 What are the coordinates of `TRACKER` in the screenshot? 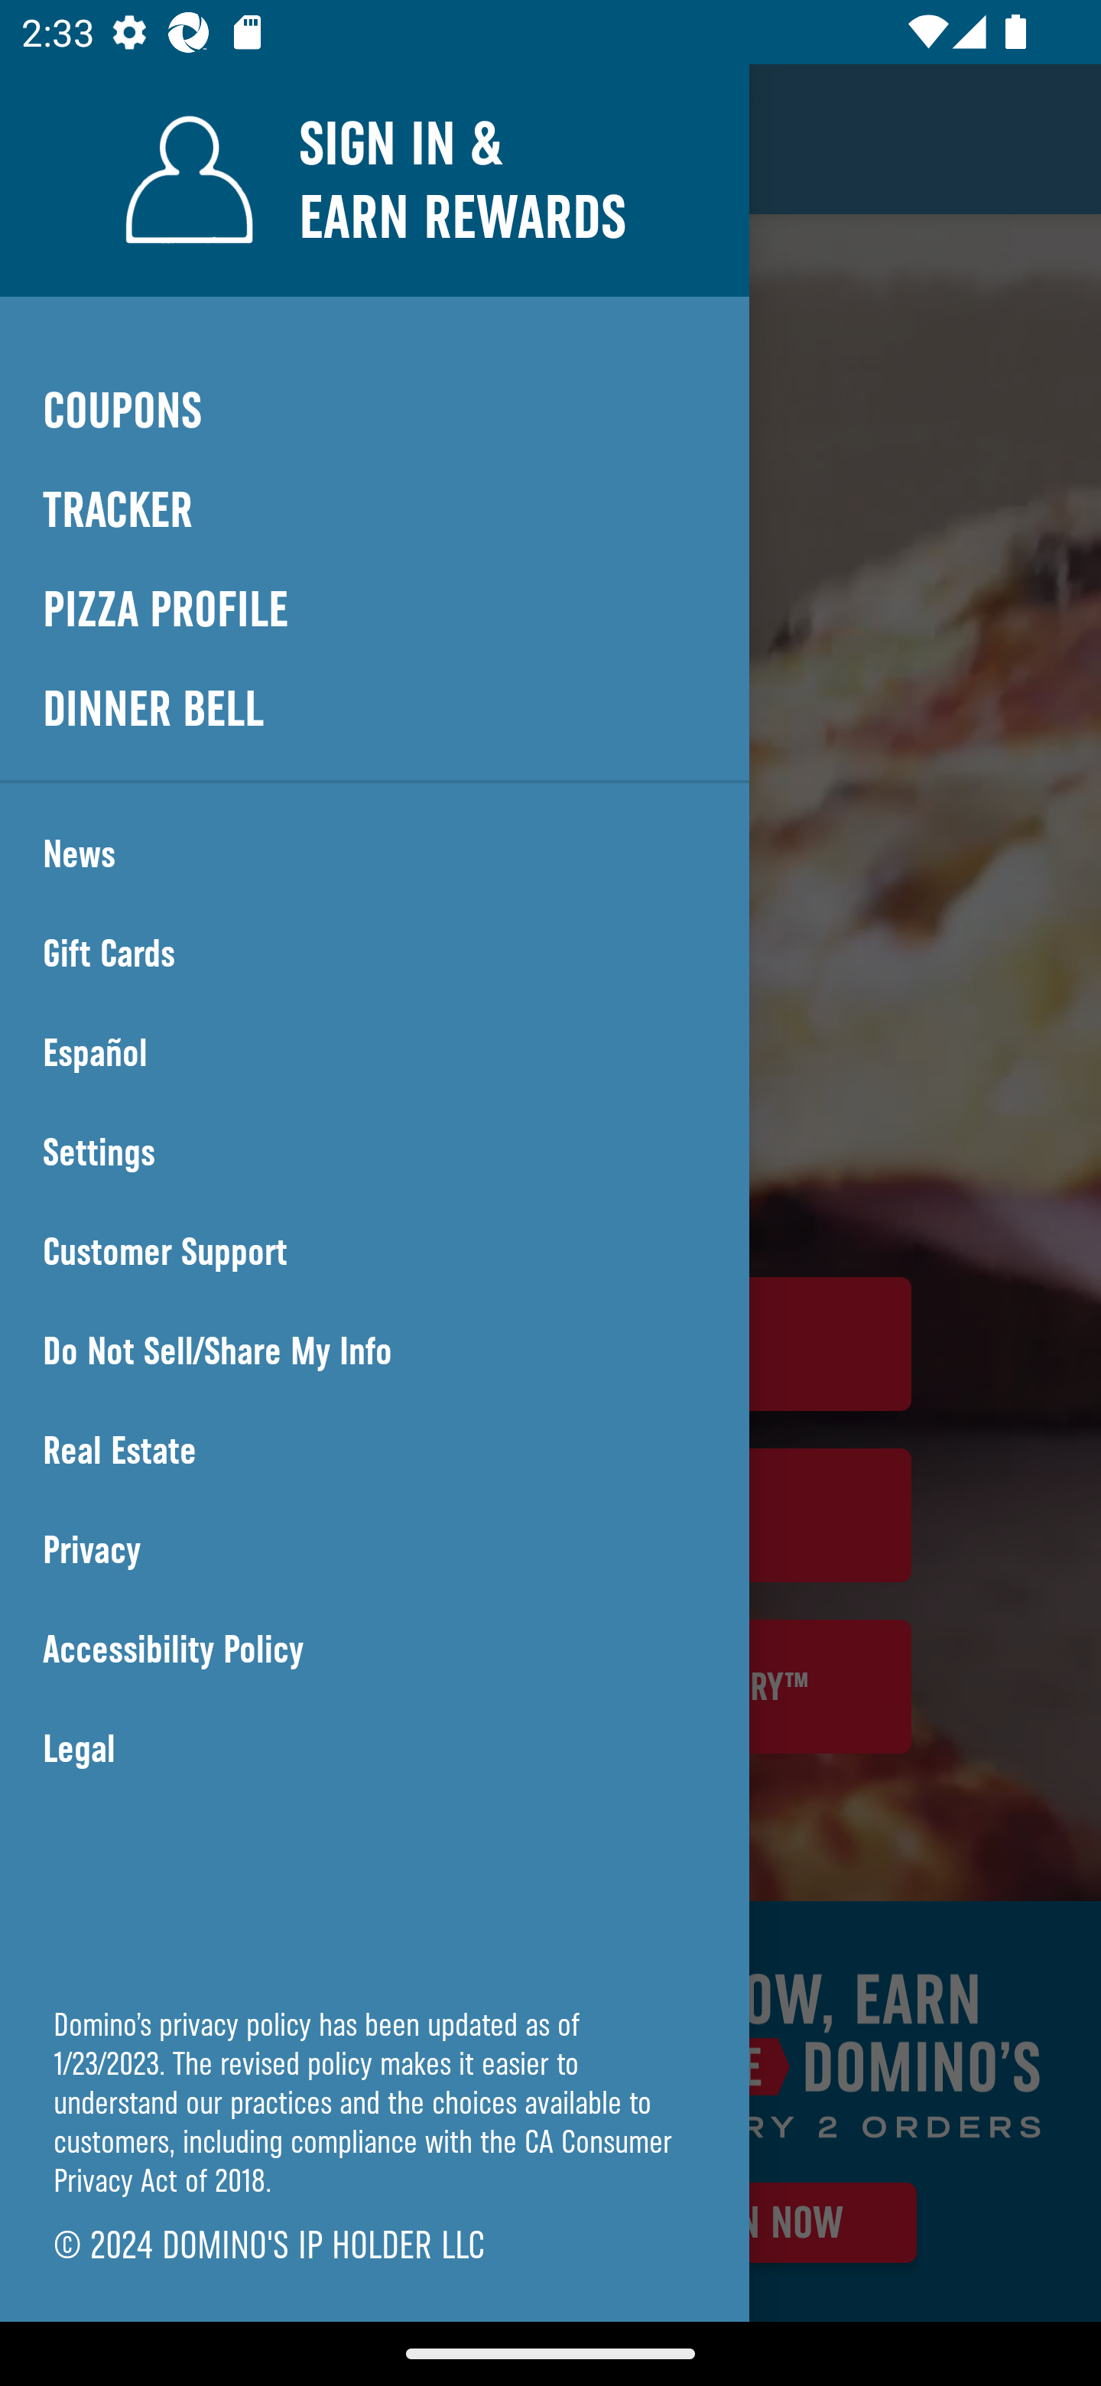 It's located at (375, 511).